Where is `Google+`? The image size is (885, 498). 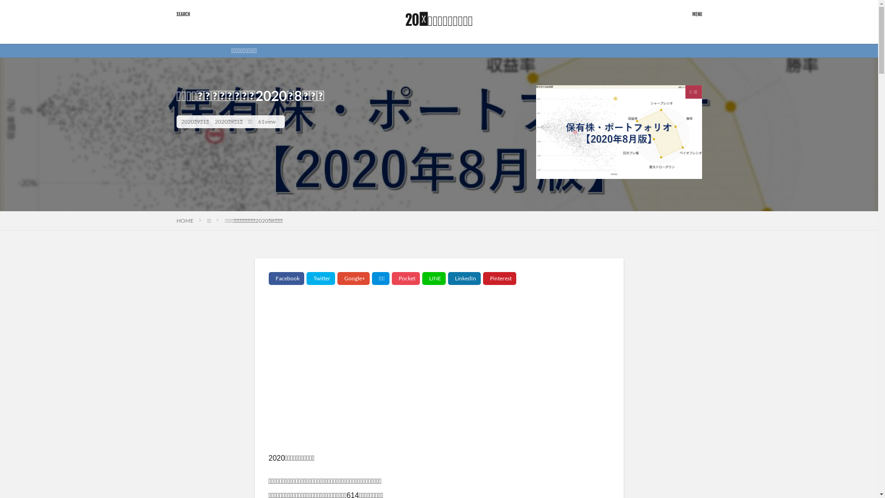
Google+ is located at coordinates (354, 279).